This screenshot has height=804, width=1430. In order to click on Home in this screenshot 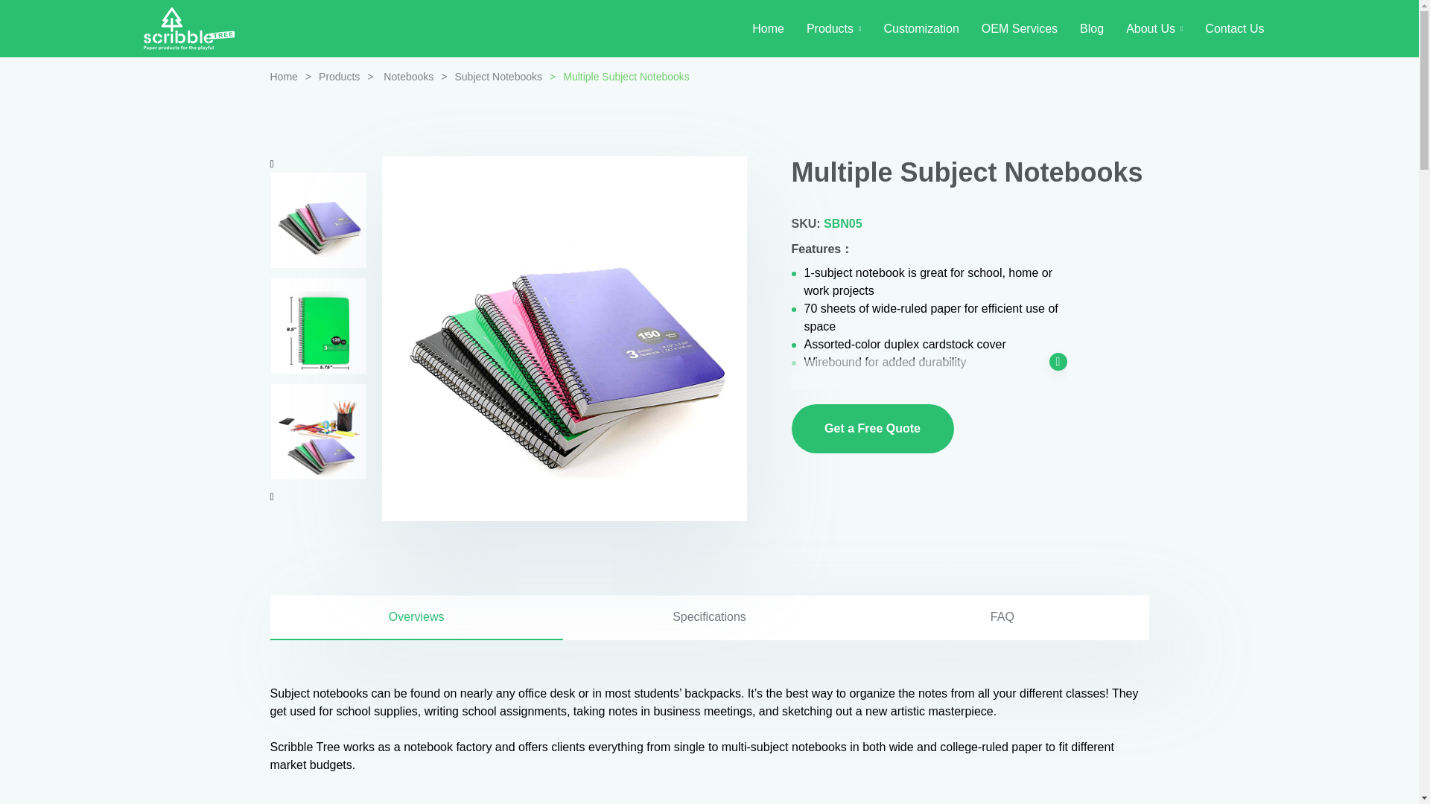, I will do `click(767, 28)`.